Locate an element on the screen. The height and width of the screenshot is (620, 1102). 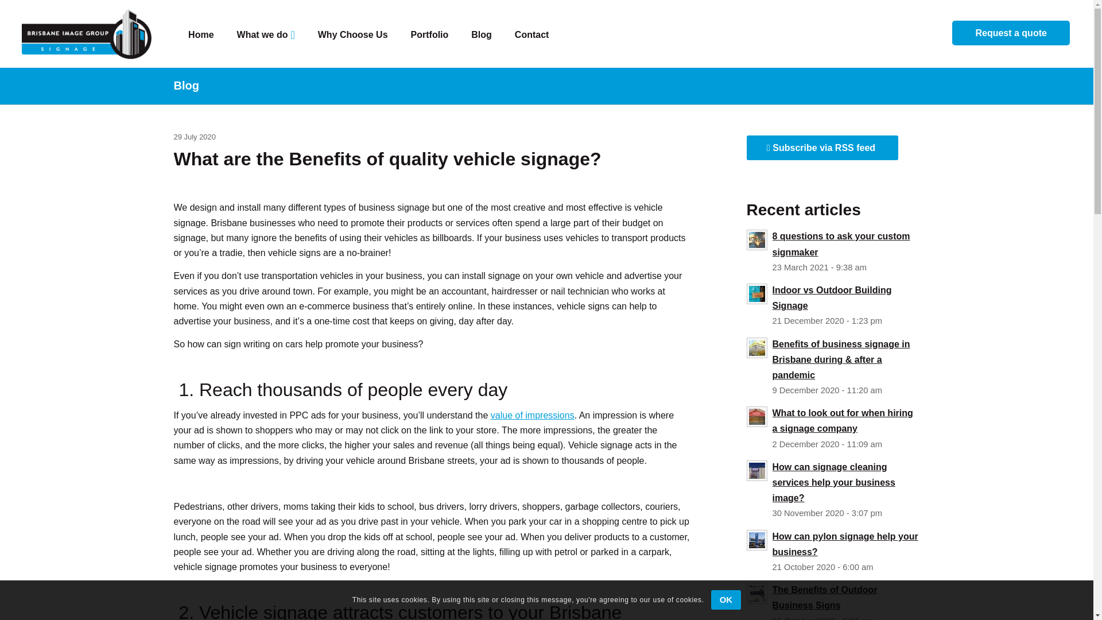
Read: Indoor vs Outdoor Building Signage is located at coordinates (832, 297).